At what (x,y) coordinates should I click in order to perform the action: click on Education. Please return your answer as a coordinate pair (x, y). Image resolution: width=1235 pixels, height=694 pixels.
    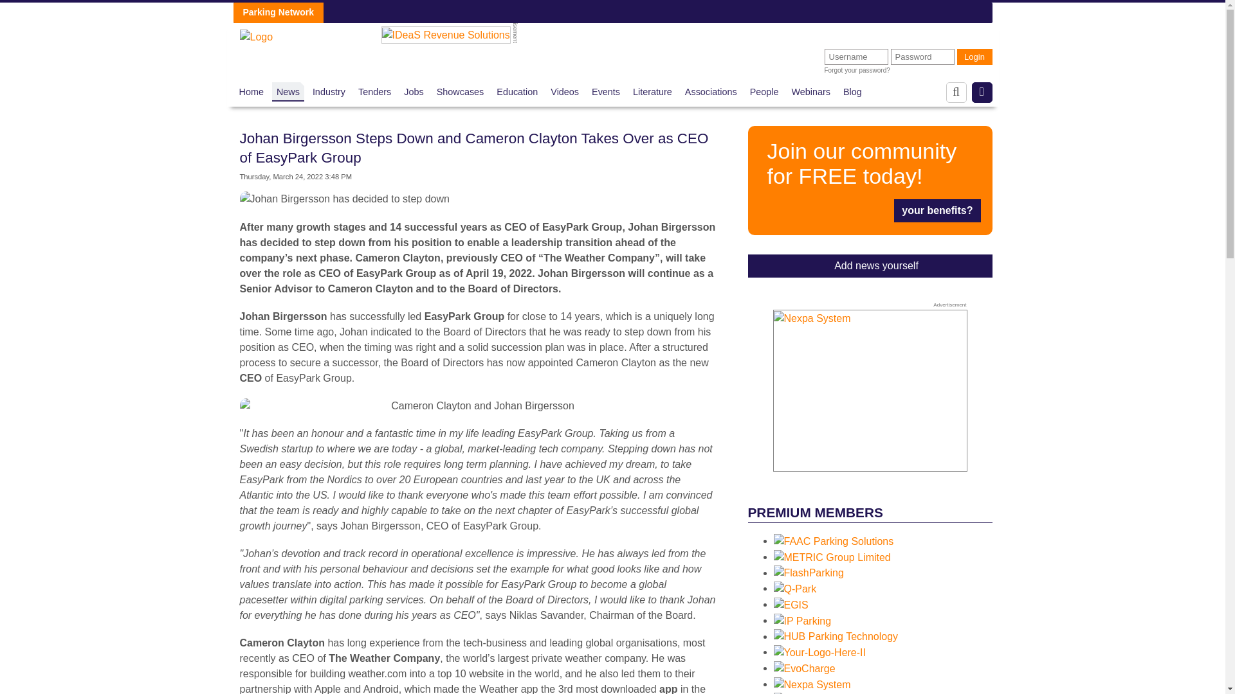
    Looking at the image, I should click on (517, 91).